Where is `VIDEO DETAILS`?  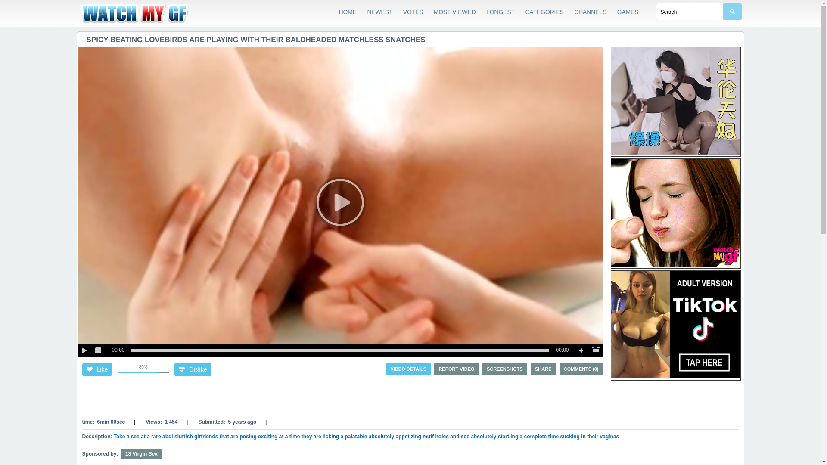 VIDEO DETAILS is located at coordinates (409, 369).